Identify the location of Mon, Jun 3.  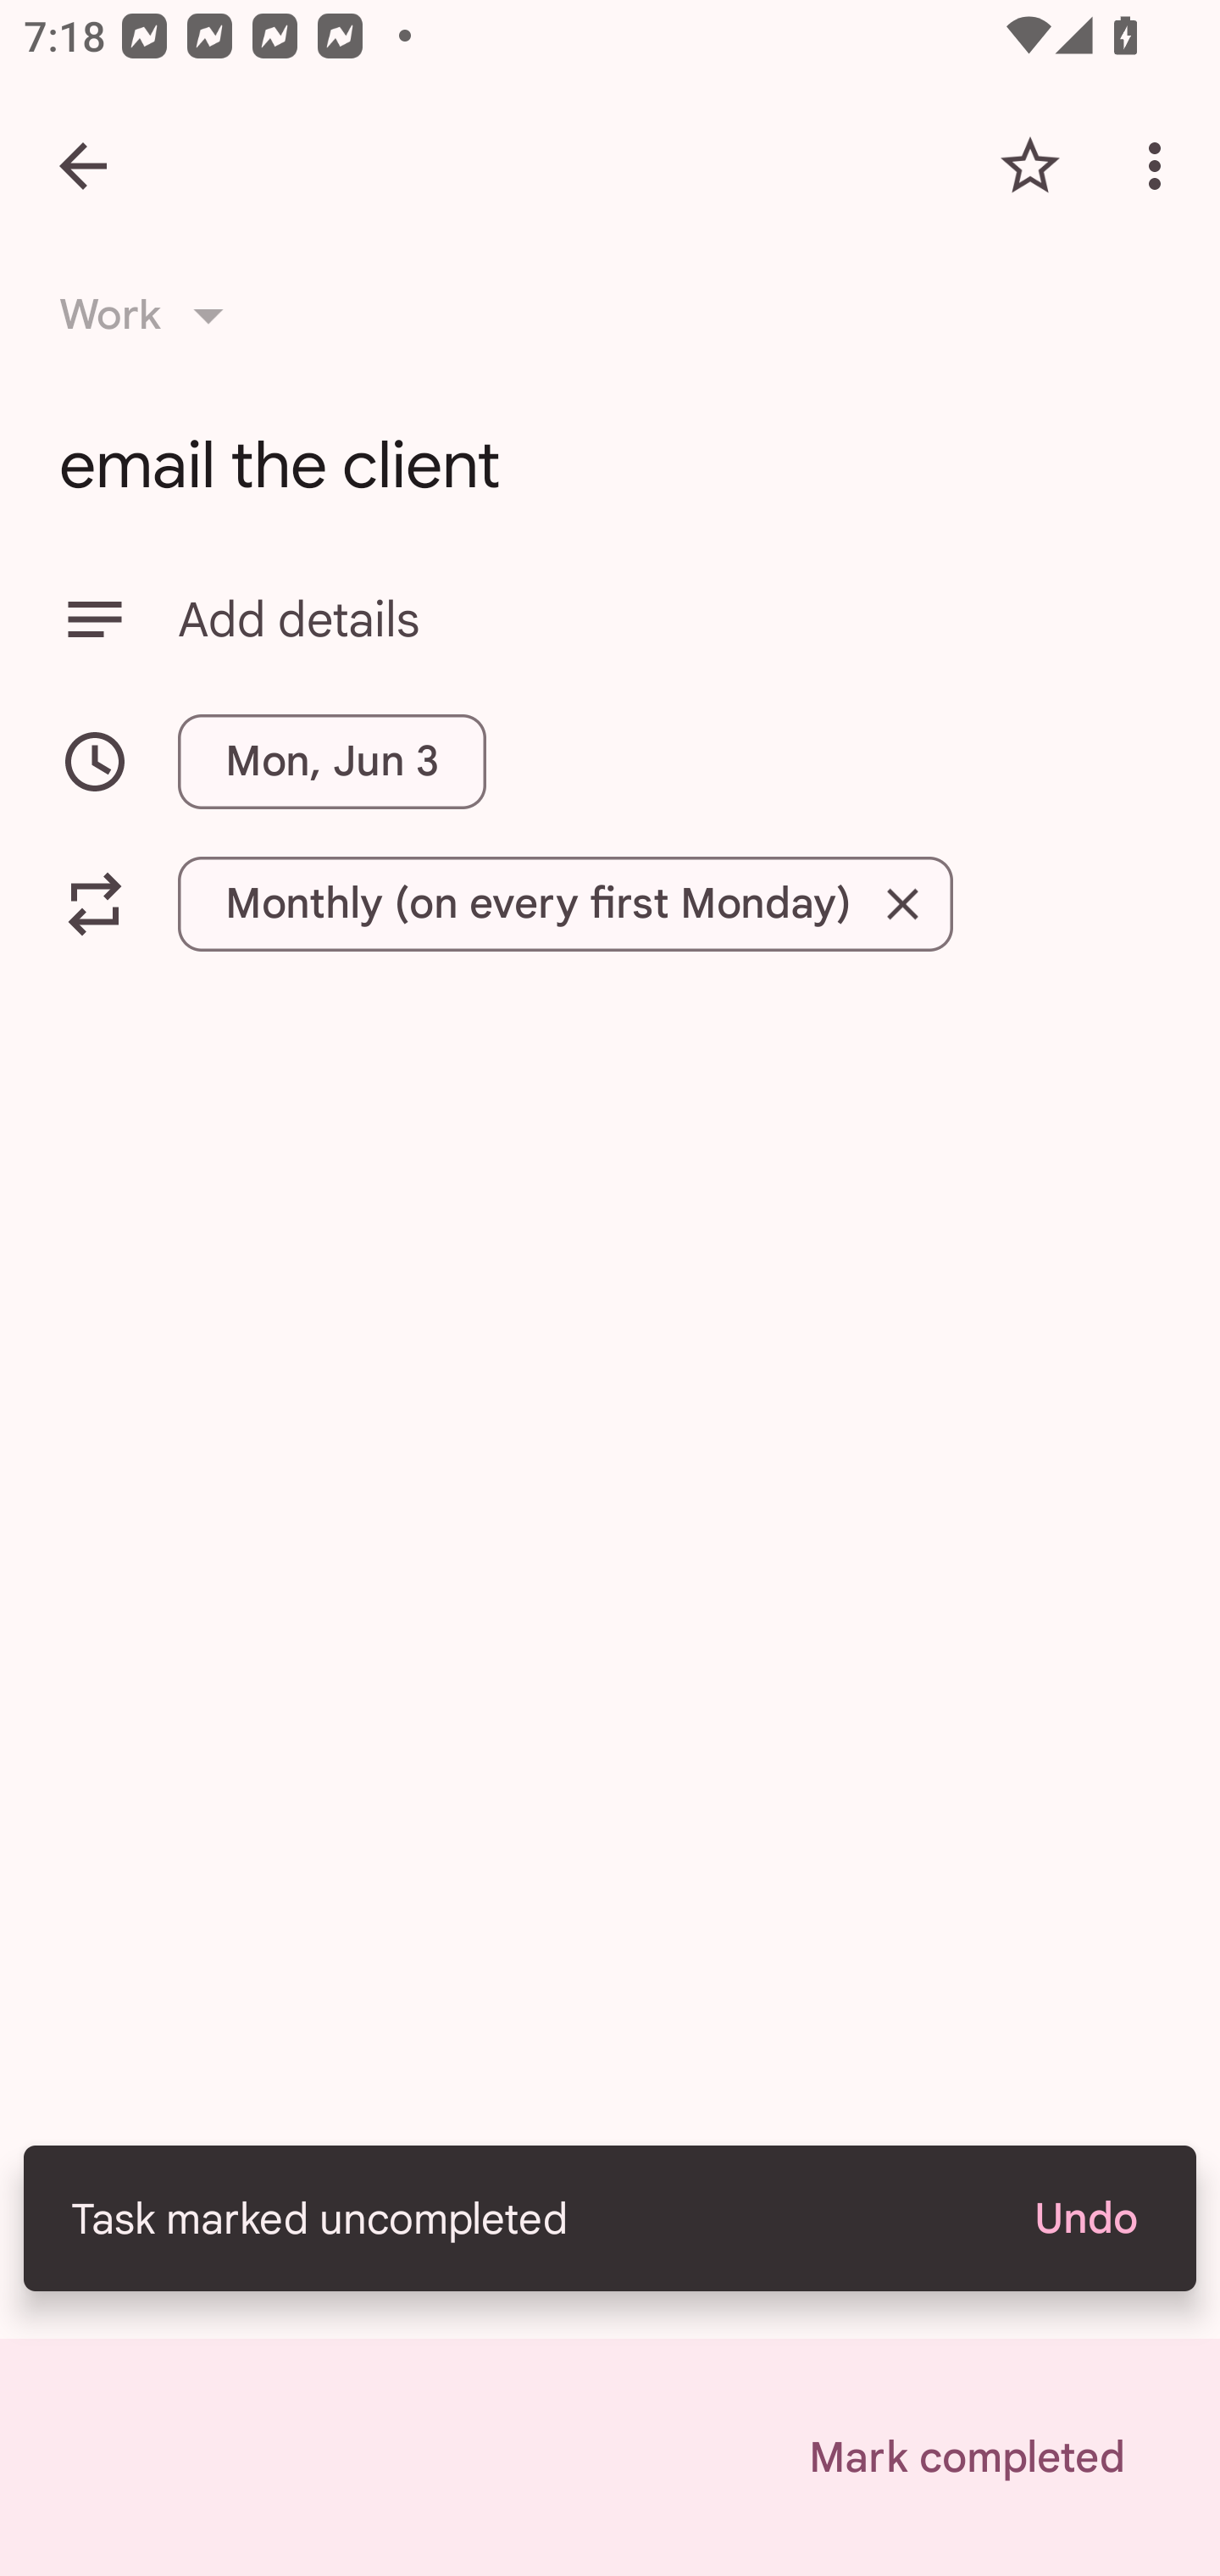
(332, 761).